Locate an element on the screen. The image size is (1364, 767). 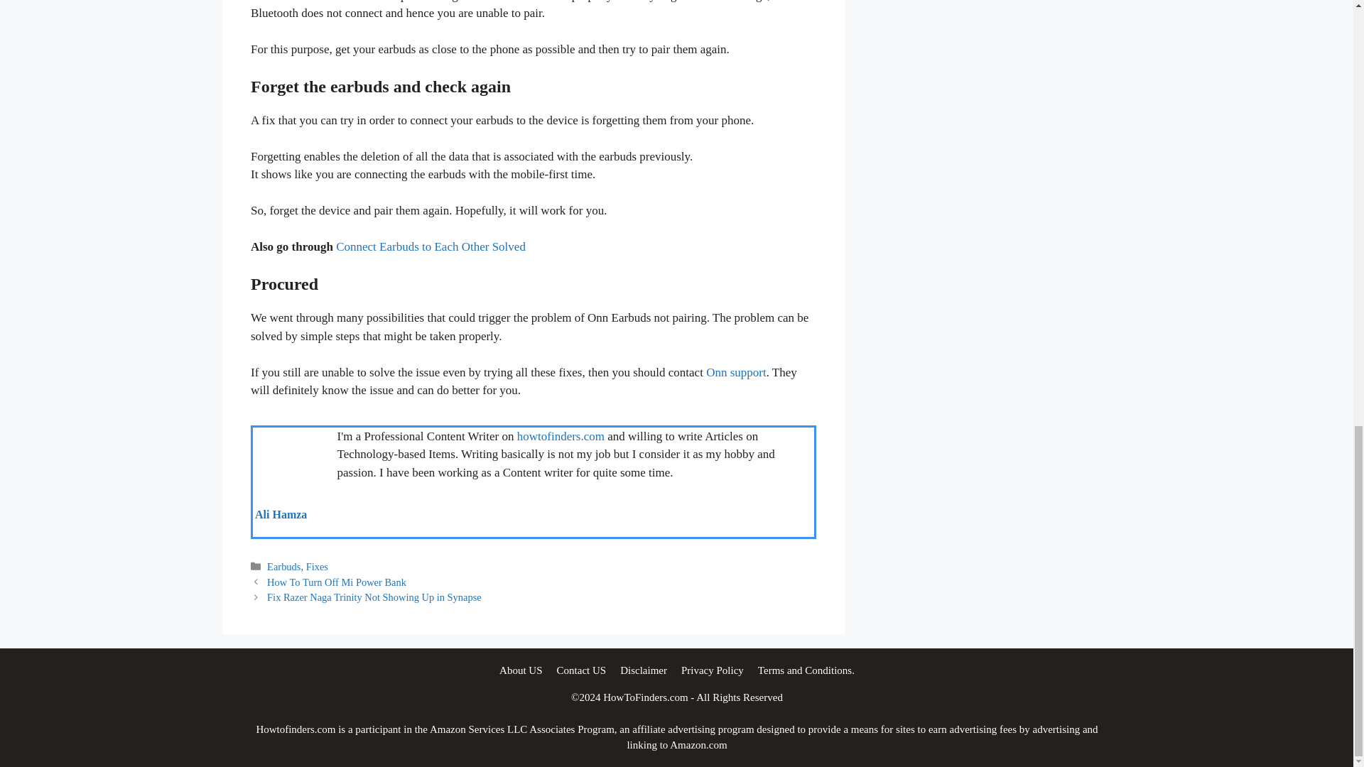
How To Turn Off Mi Power Bank is located at coordinates (337, 582).